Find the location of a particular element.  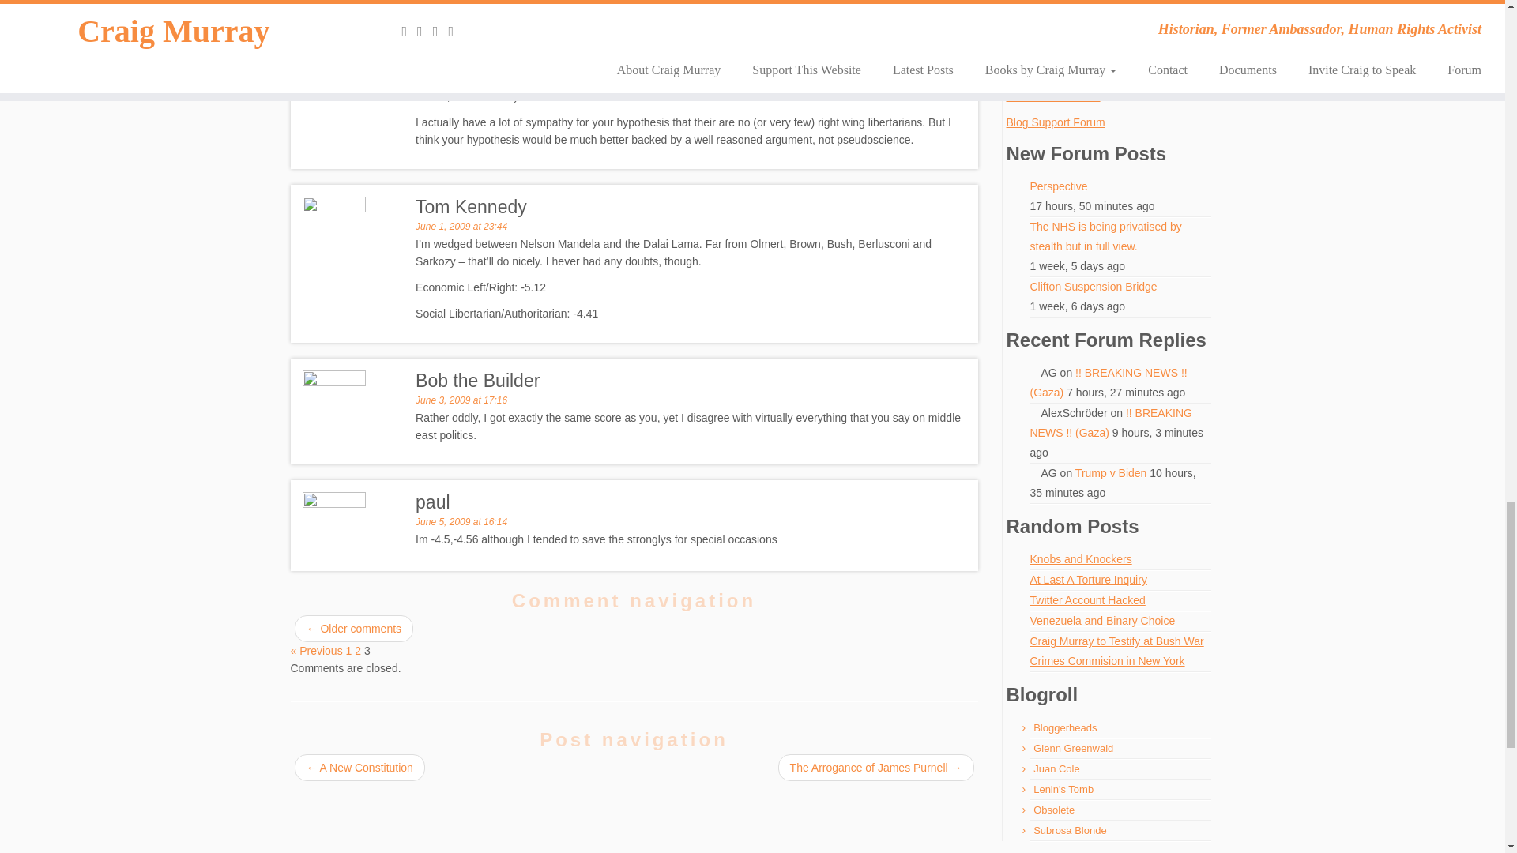

June 1, 2009 at 23:44 is located at coordinates (461, 226).